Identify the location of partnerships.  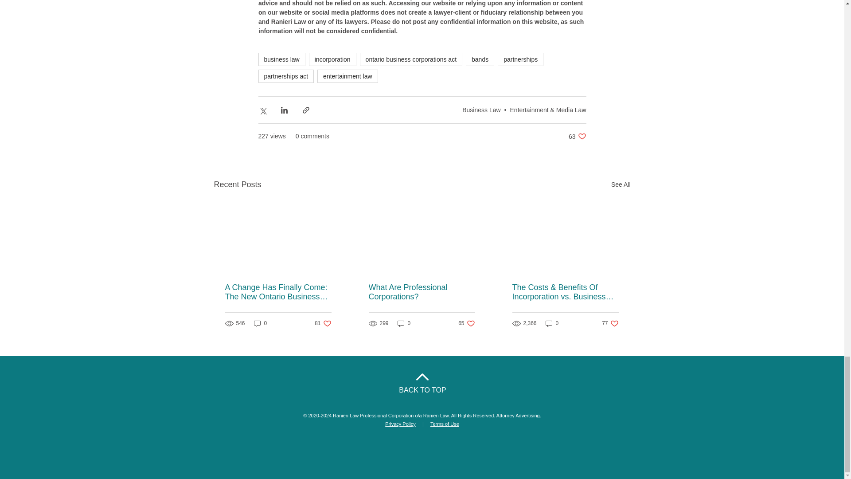
(278, 292).